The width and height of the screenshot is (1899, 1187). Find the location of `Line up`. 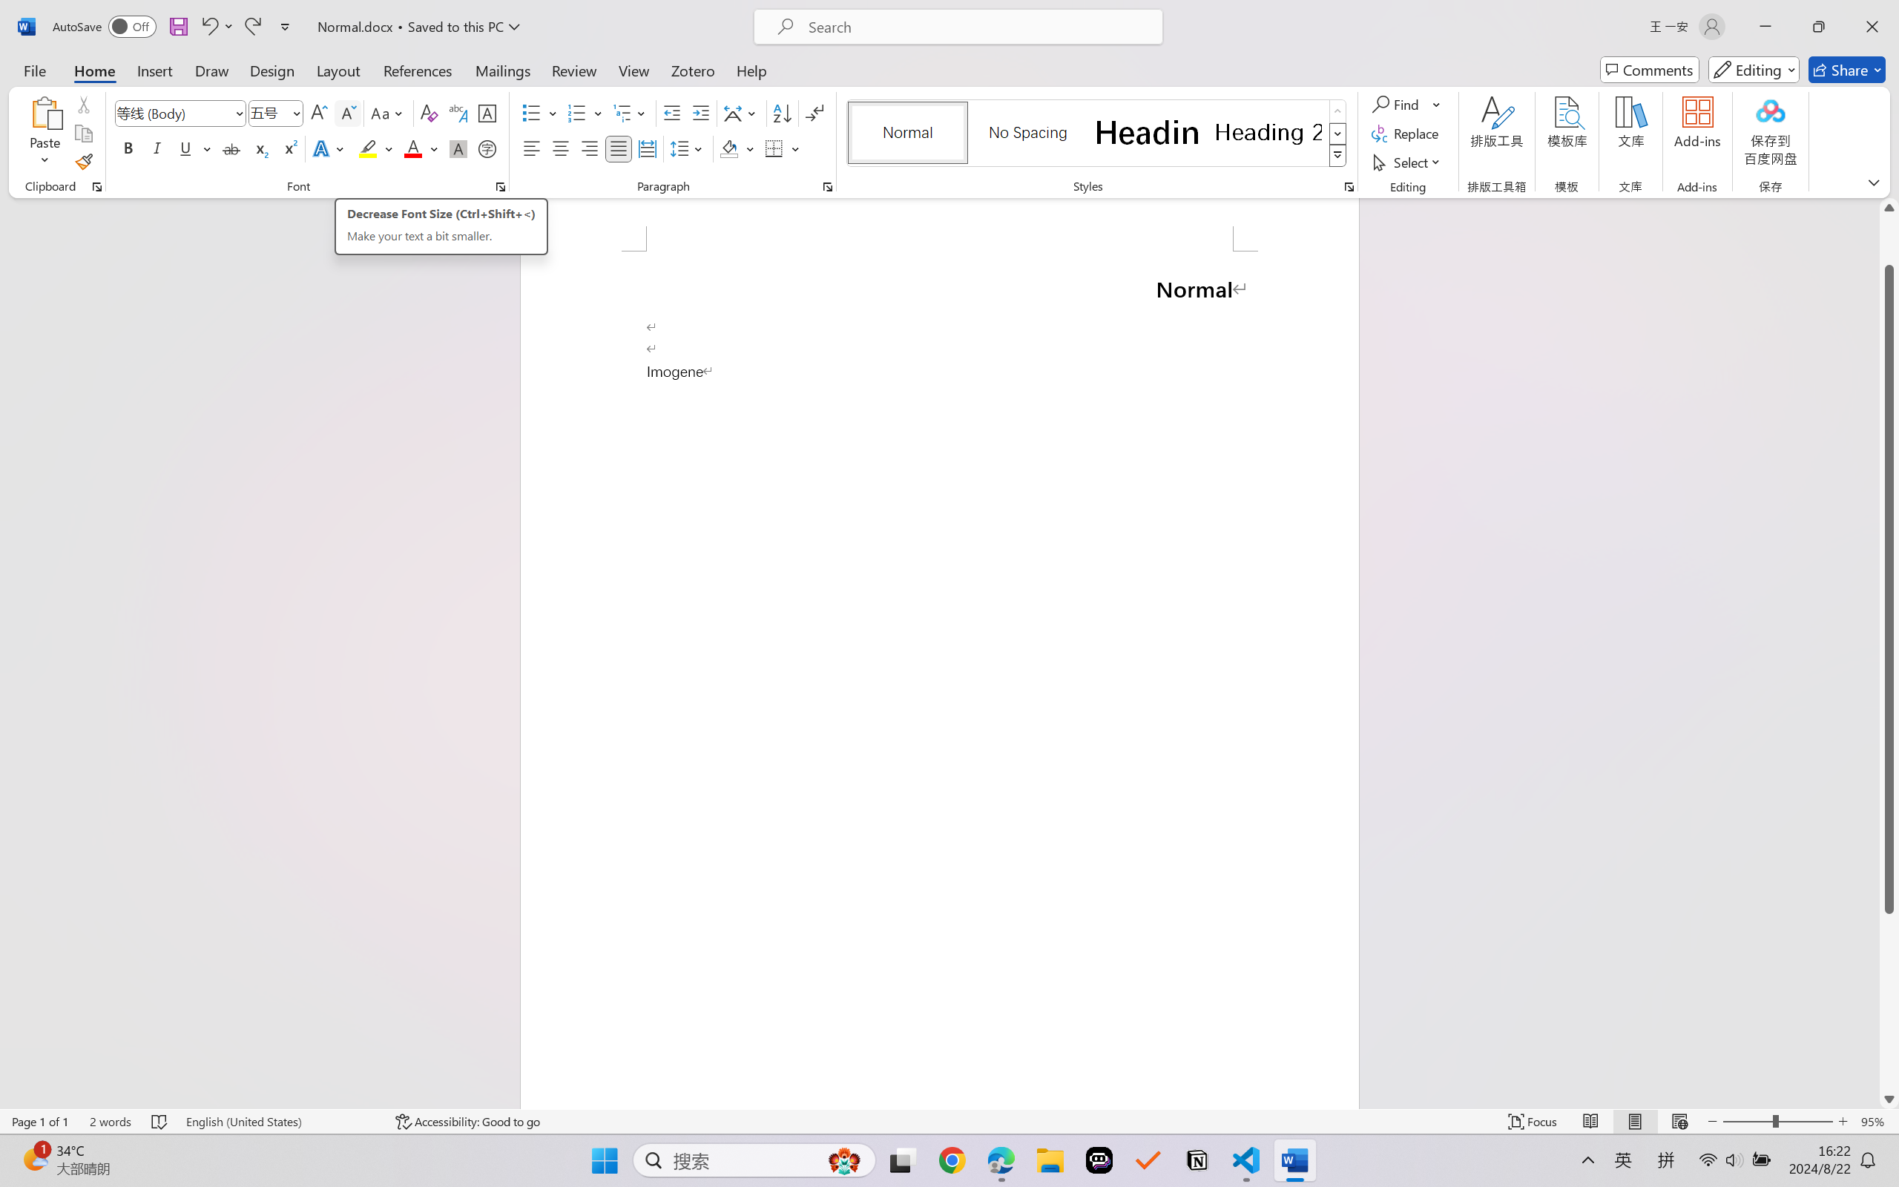

Line up is located at coordinates (1889, 208).